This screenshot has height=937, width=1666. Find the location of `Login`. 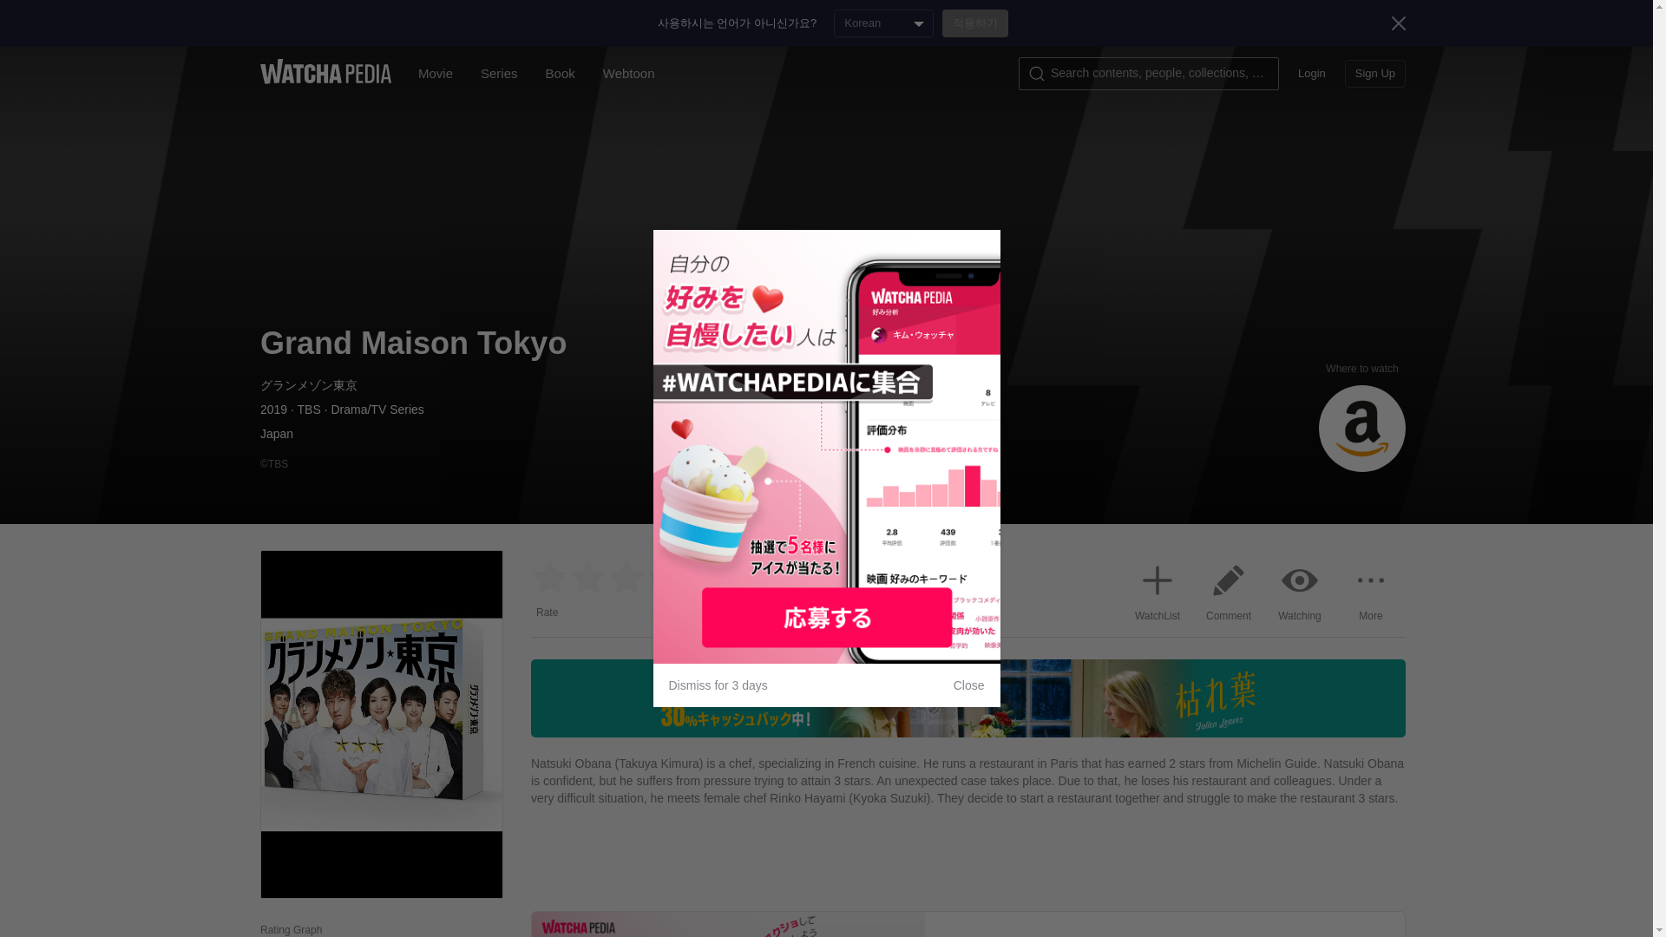

Login is located at coordinates (1312, 74).